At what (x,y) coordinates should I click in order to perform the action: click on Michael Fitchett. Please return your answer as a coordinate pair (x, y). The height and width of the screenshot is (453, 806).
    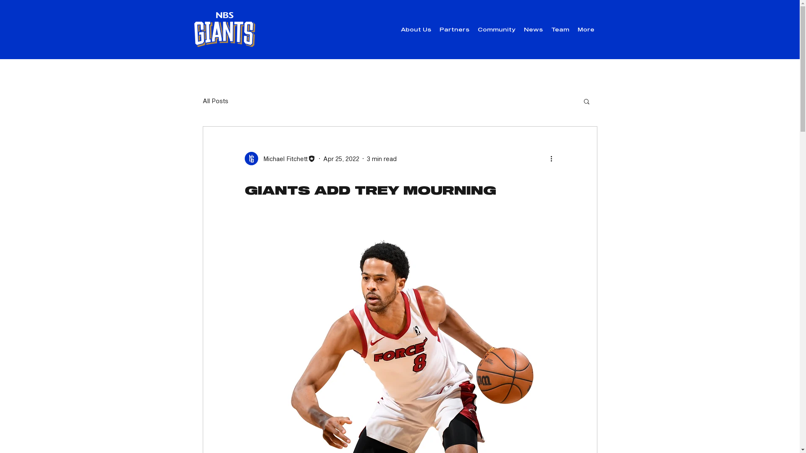
    Looking at the image, I should click on (280, 159).